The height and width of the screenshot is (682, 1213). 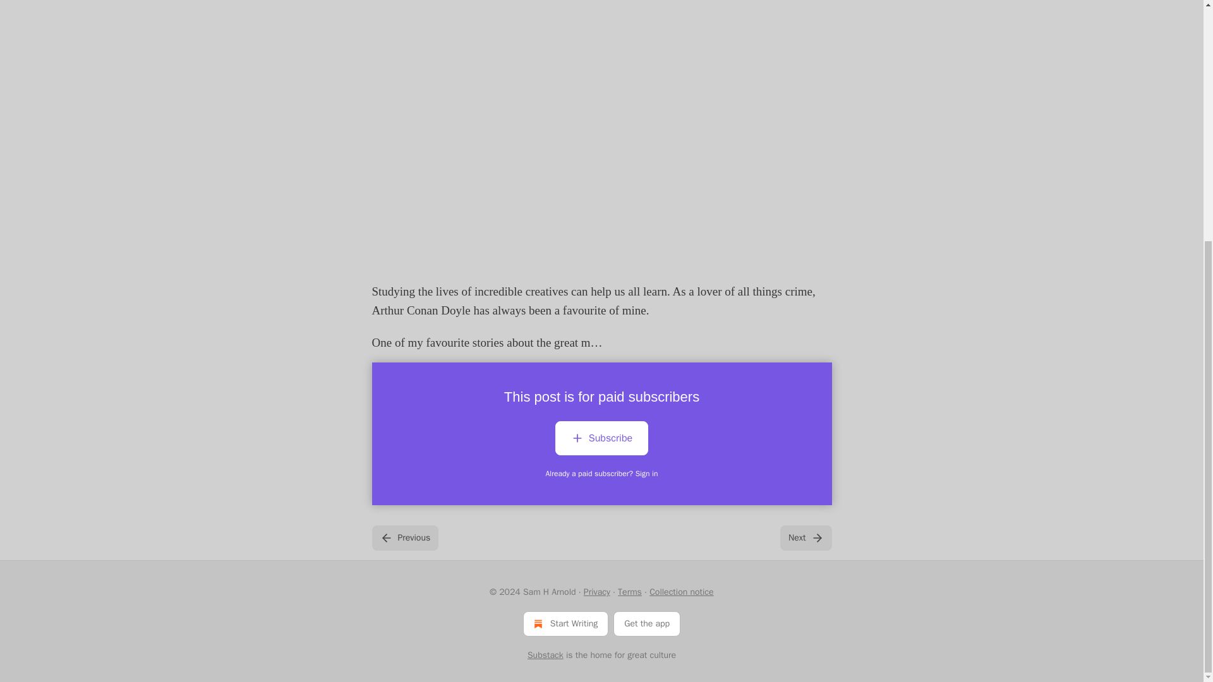 What do you see at coordinates (546, 655) in the screenshot?
I see `Substack` at bounding box center [546, 655].